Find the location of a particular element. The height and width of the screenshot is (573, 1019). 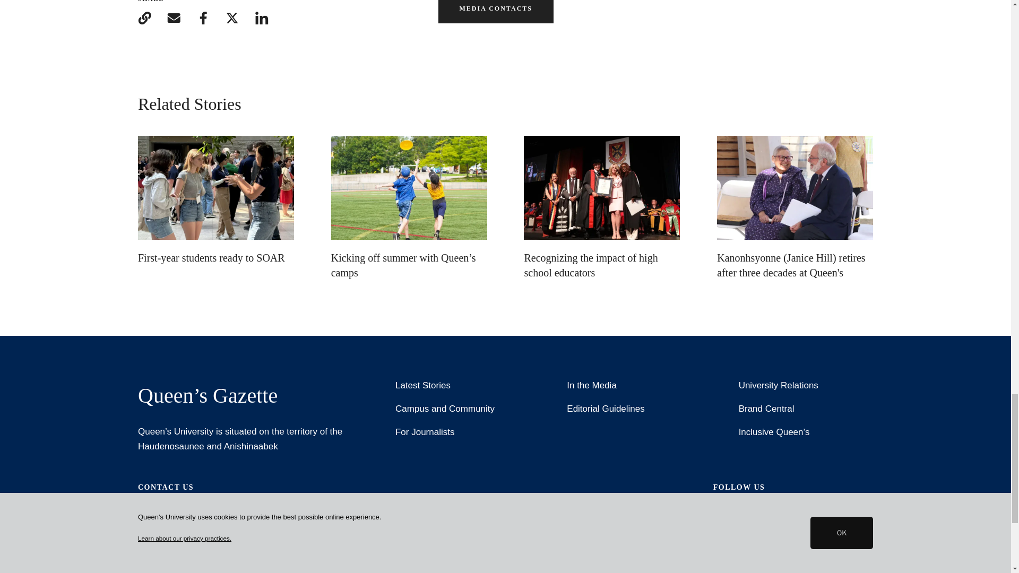

Copy link to clipboard is located at coordinates (144, 18).